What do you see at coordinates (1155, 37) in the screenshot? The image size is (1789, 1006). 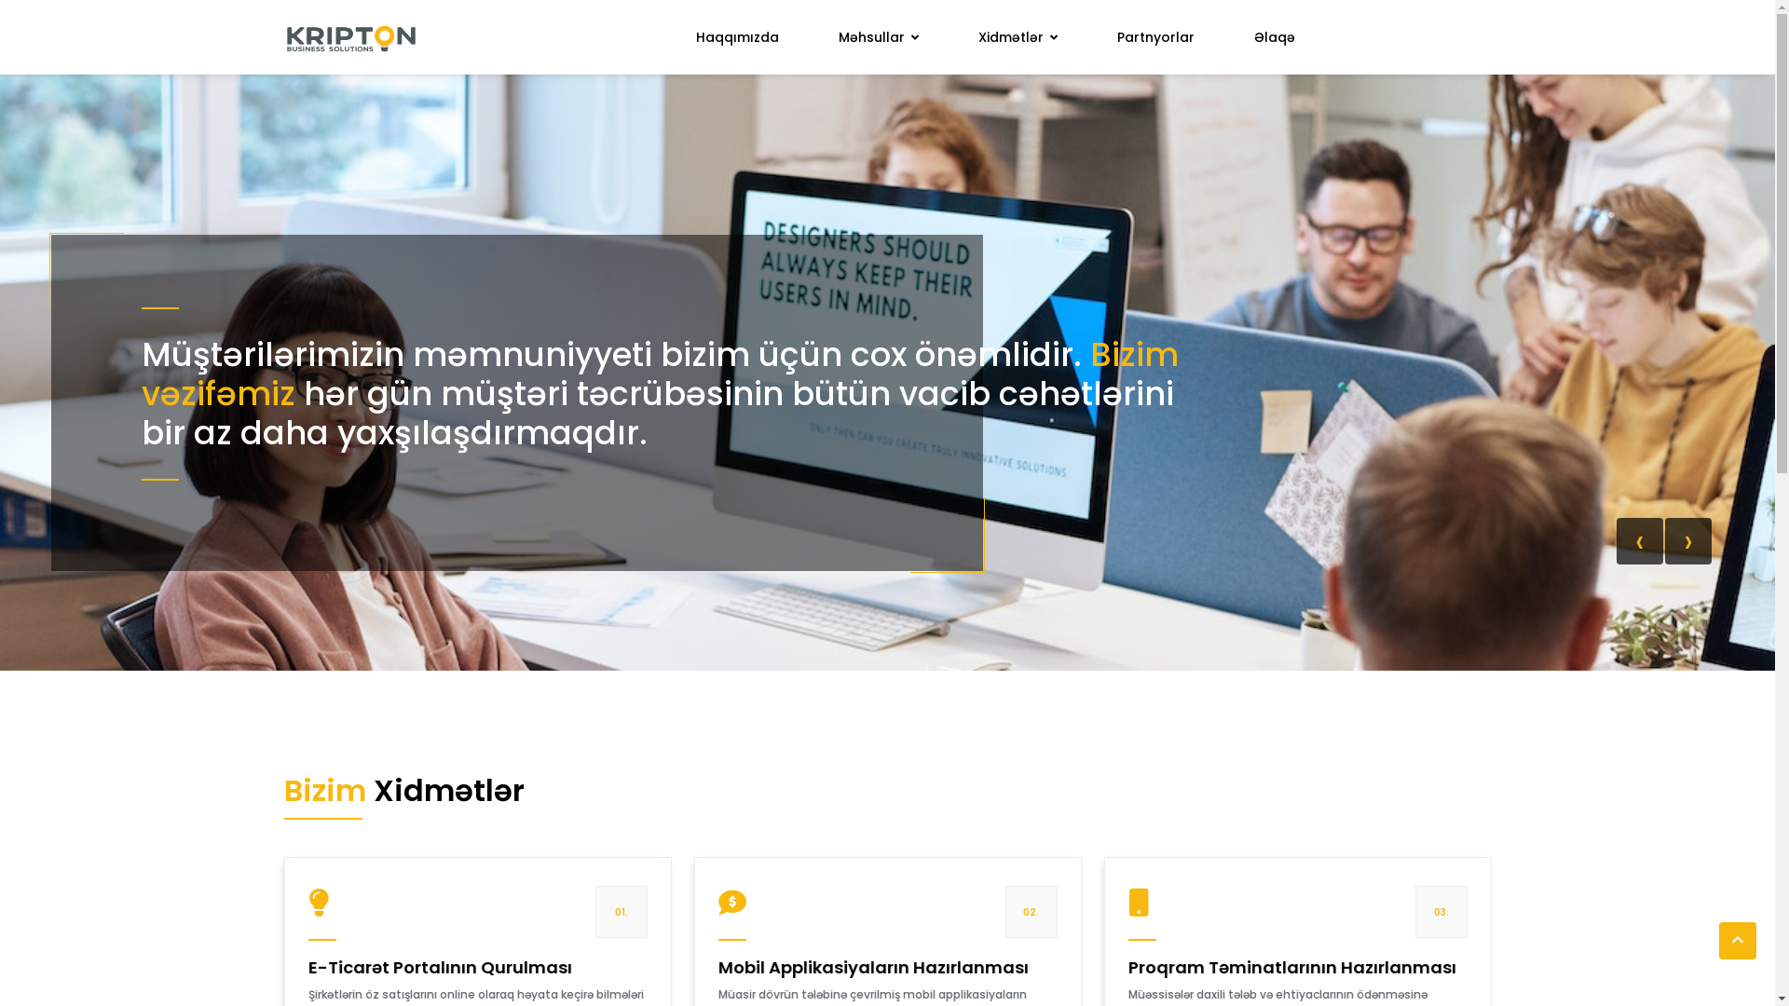 I see `Partnyorlar` at bounding box center [1155, 37].